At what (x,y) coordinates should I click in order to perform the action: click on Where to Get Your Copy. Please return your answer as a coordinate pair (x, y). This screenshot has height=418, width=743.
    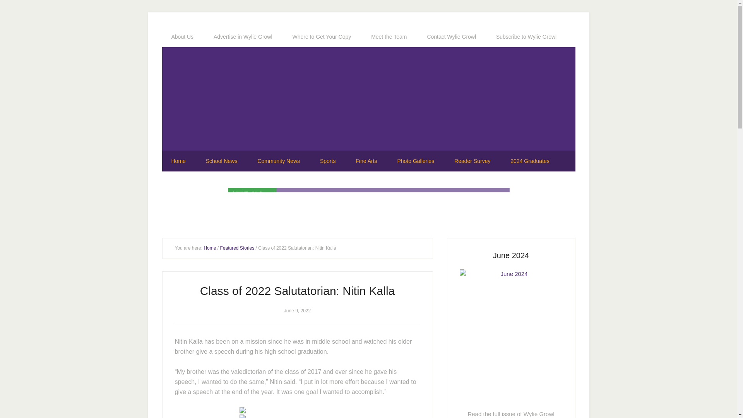
    Looking at the image, I should click on (322, 37).